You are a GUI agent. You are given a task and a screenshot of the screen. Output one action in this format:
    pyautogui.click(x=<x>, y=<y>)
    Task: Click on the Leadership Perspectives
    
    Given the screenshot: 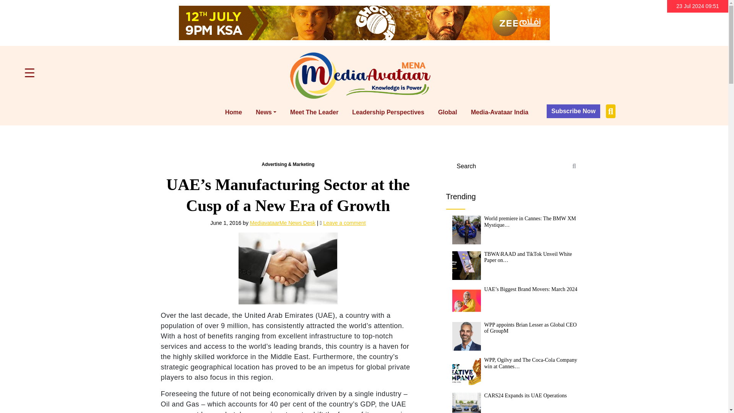 What is the action you would take?
    pyautogui.click(x=388, y=112)
    